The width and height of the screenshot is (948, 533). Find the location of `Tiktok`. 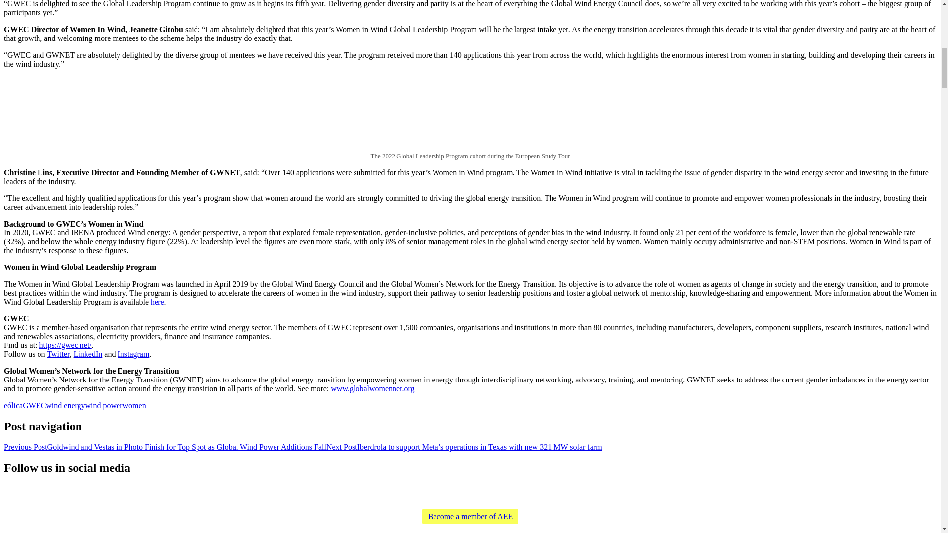

Tiktok is located at coordinates (496, 492).